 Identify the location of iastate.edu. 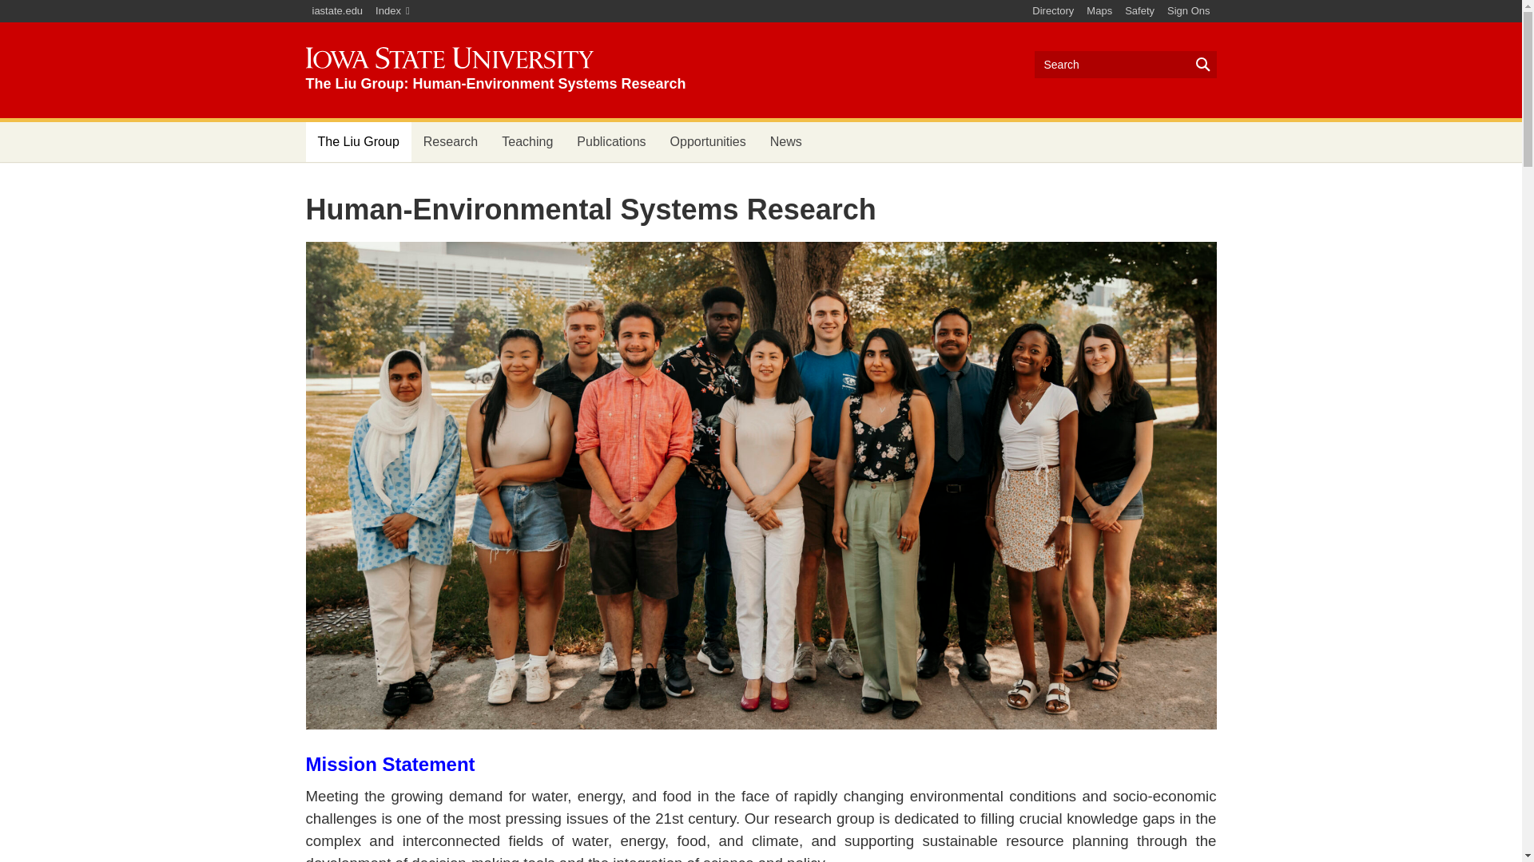
(337, 11).